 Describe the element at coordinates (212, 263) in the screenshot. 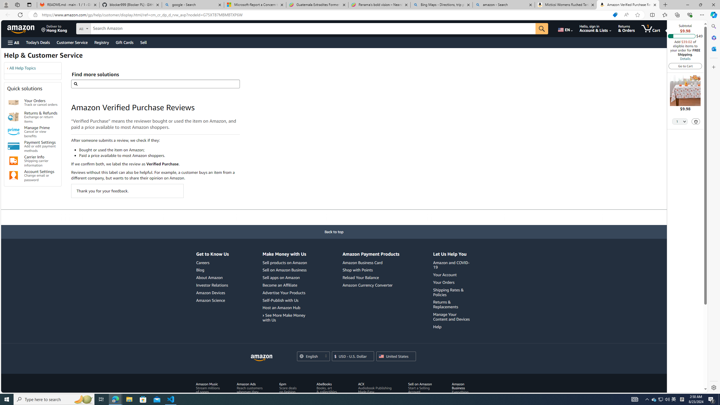

I see `Careers` at that location.